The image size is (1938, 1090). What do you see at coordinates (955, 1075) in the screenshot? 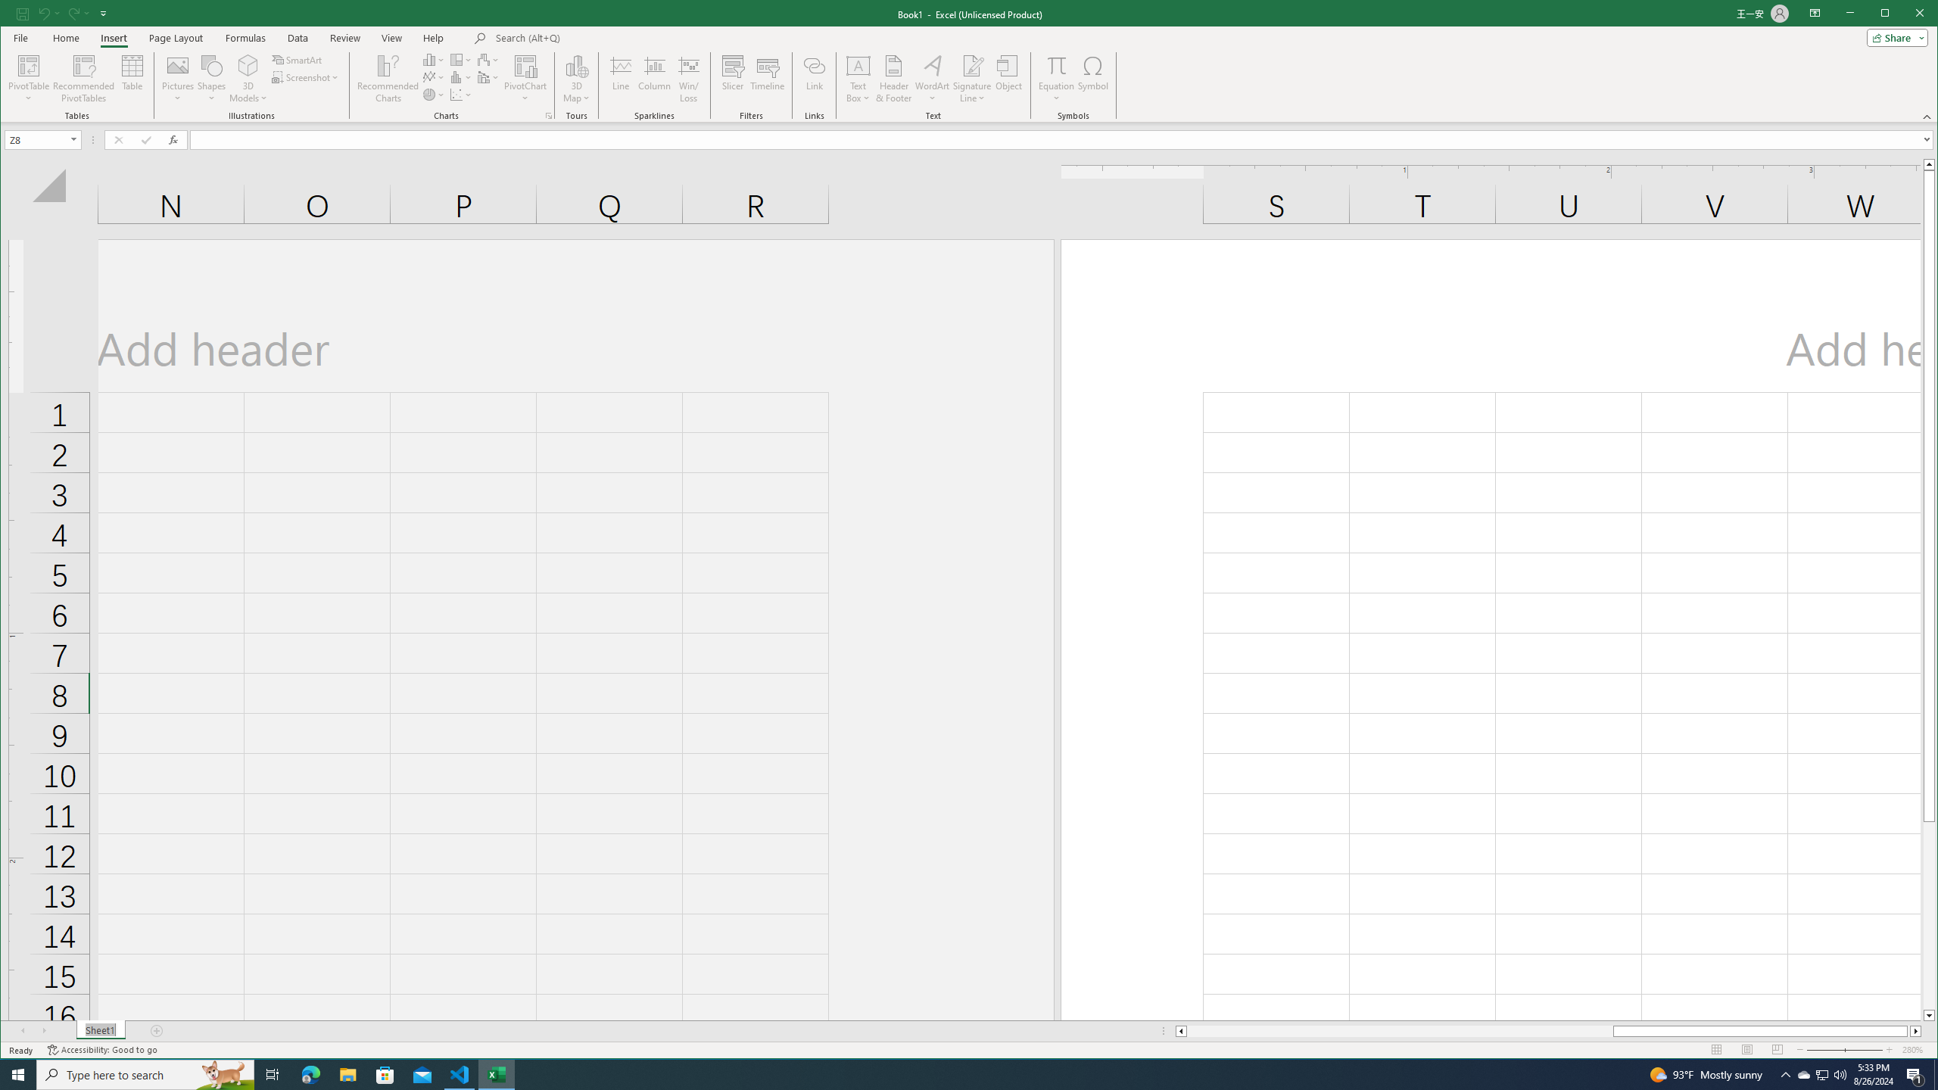
I see `Running applications` at bounding box center [955, 1075].